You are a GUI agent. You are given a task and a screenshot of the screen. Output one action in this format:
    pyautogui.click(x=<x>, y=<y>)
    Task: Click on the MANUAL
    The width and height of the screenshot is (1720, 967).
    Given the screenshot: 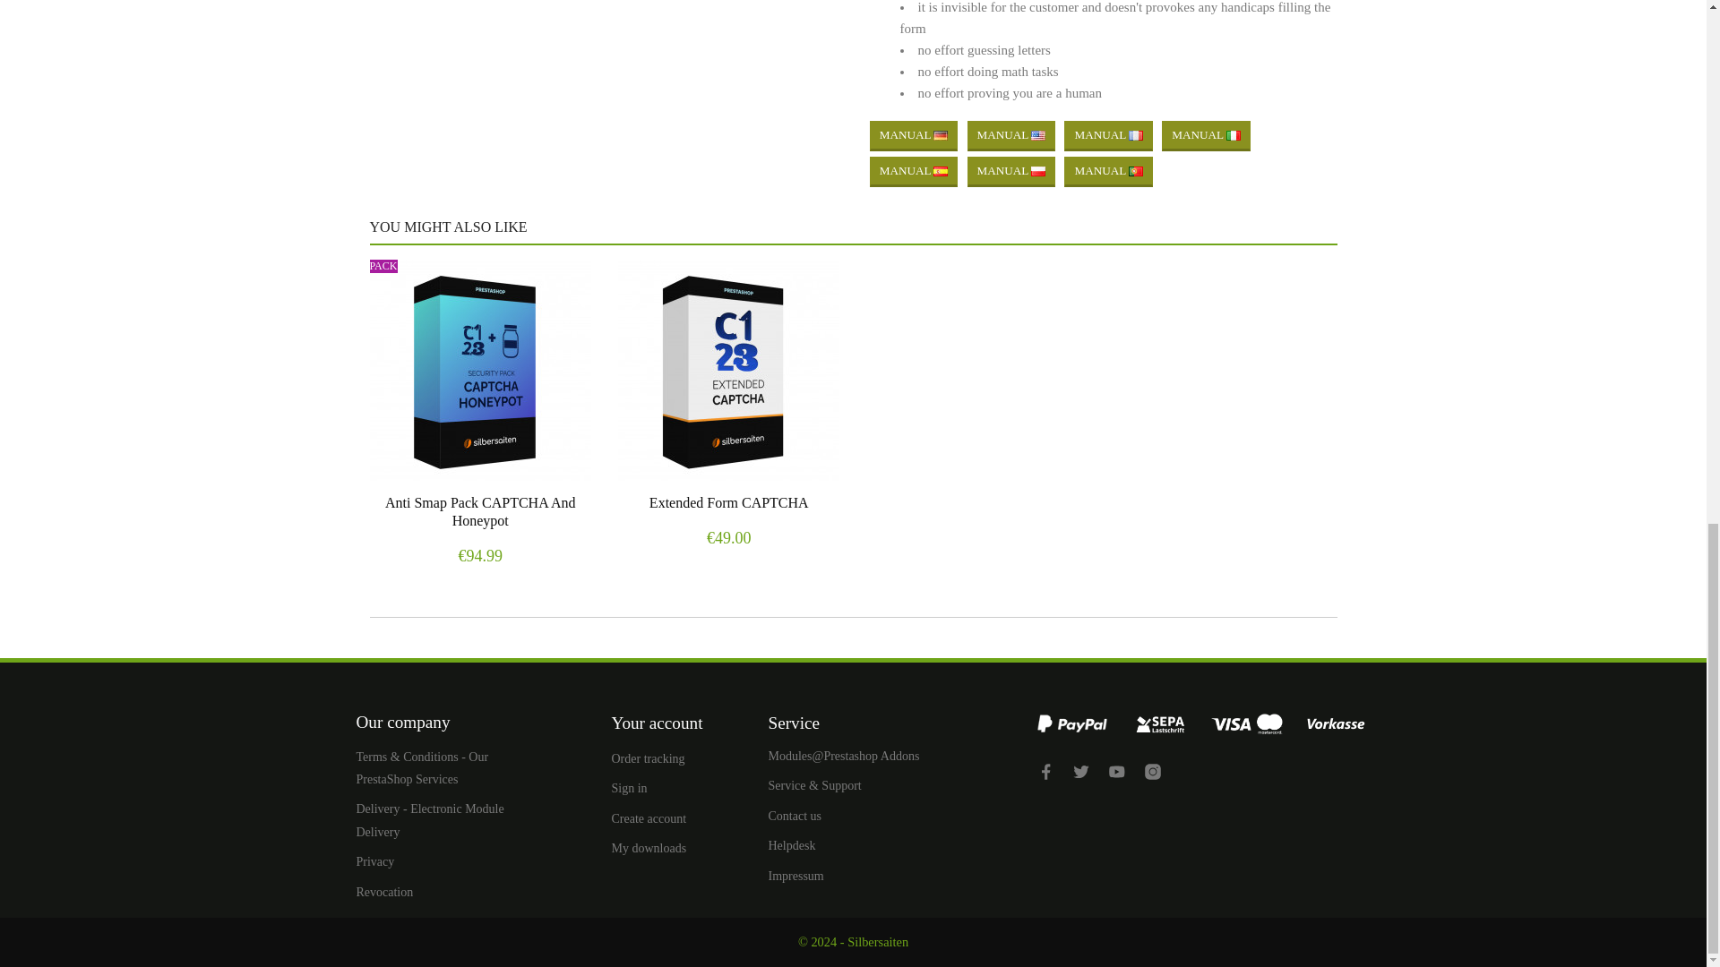 What is the action you would take?
    pyautogui.click(x=1010, y=172)
    